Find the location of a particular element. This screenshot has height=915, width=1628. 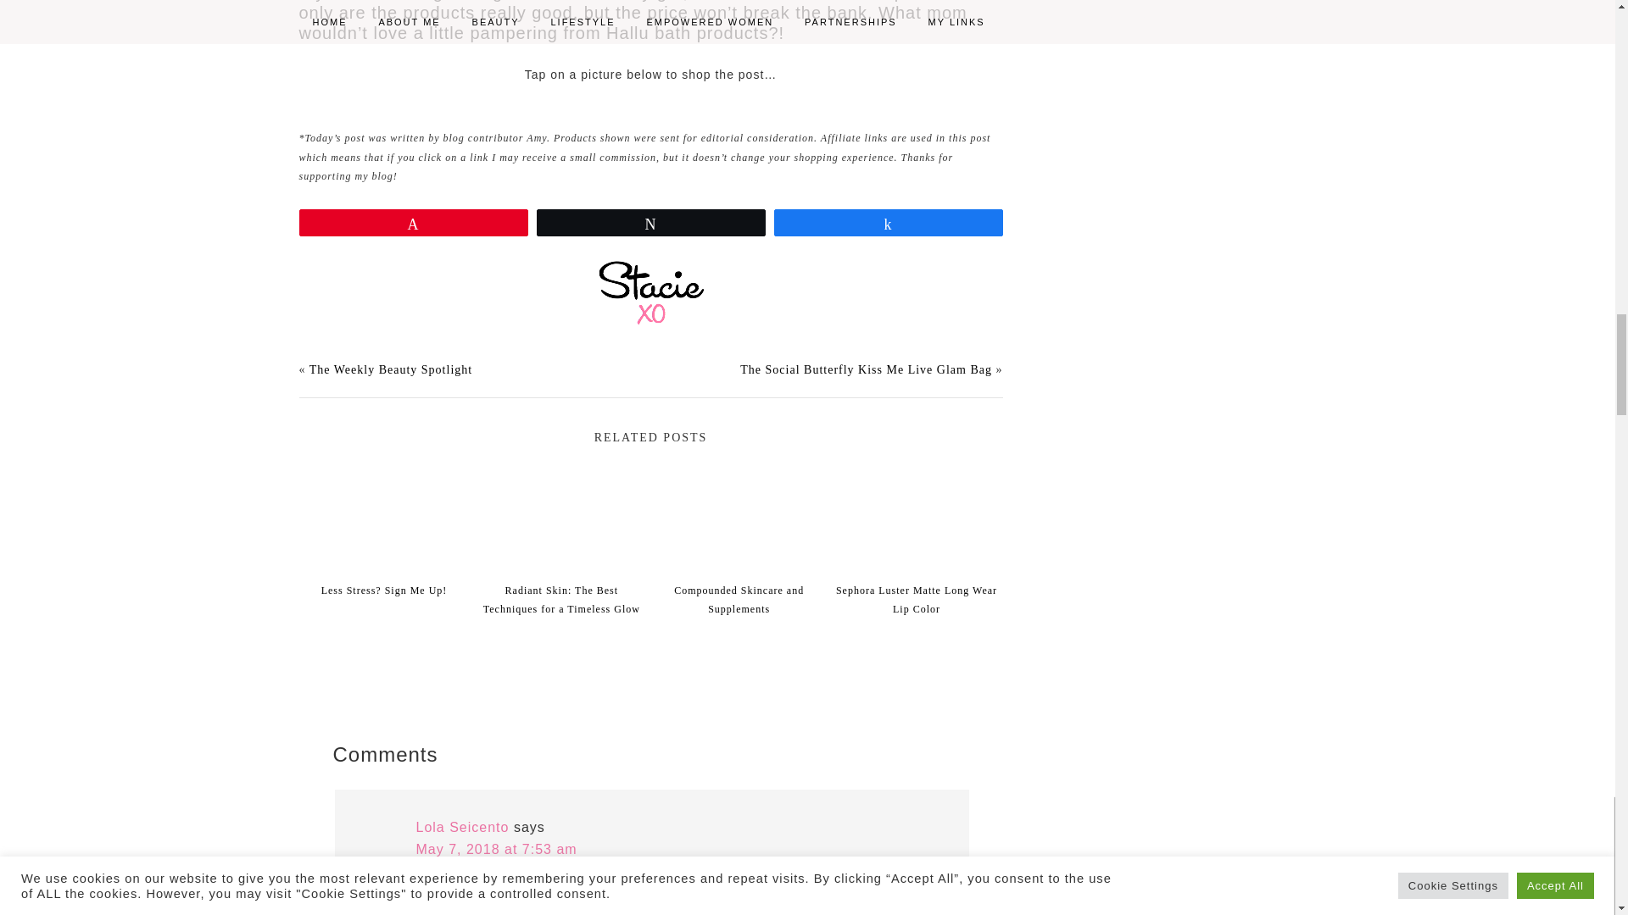

Permanent Link toSephora Luster Matte Long Wear Lip Color is located at coordinates (916, 590).